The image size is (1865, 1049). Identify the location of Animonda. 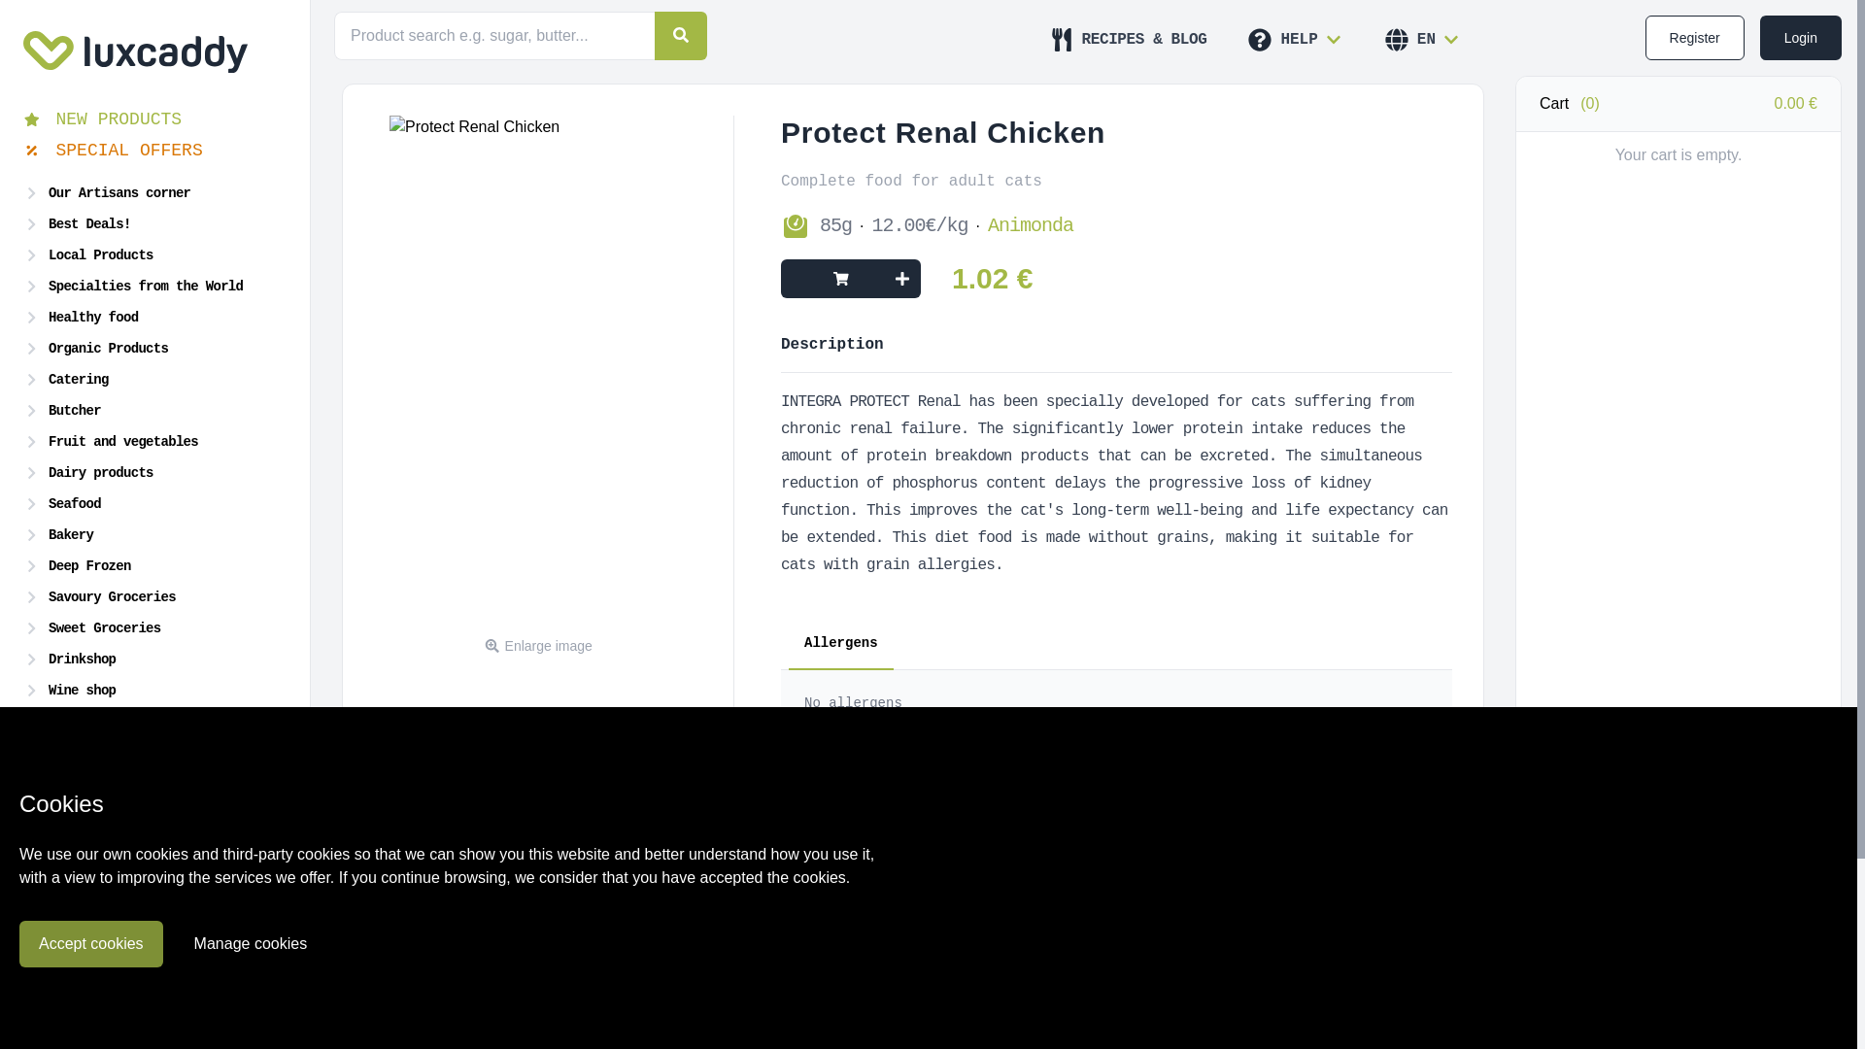
(1031, 226).